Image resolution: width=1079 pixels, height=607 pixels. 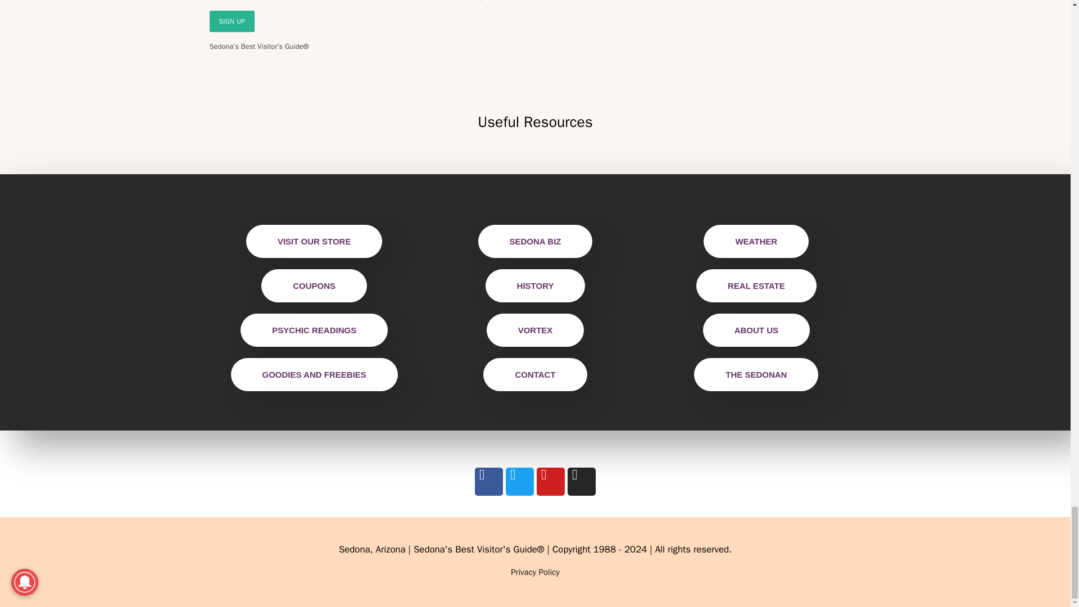 What do you see at coordinates (232, 21) in the screenshot?
I see `Sign up` at bounding box center [232, 21].